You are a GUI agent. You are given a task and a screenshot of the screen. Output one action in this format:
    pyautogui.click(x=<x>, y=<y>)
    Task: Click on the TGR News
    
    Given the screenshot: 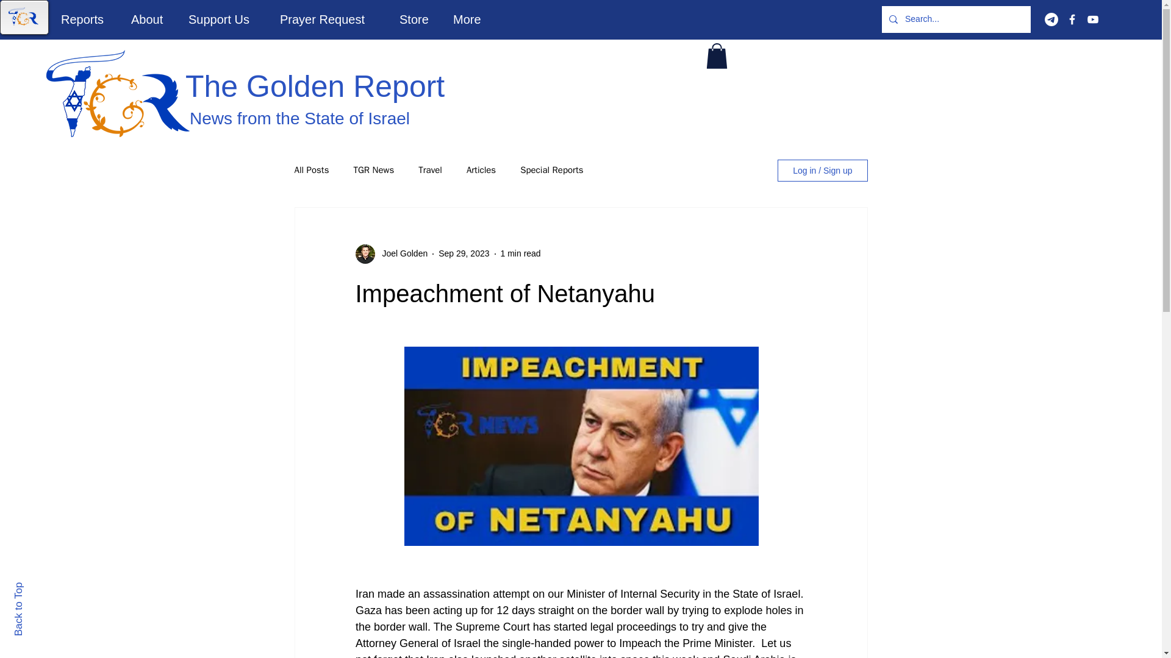 What is the action you would take?
    pyautogui.click(x=373, y=171)
    